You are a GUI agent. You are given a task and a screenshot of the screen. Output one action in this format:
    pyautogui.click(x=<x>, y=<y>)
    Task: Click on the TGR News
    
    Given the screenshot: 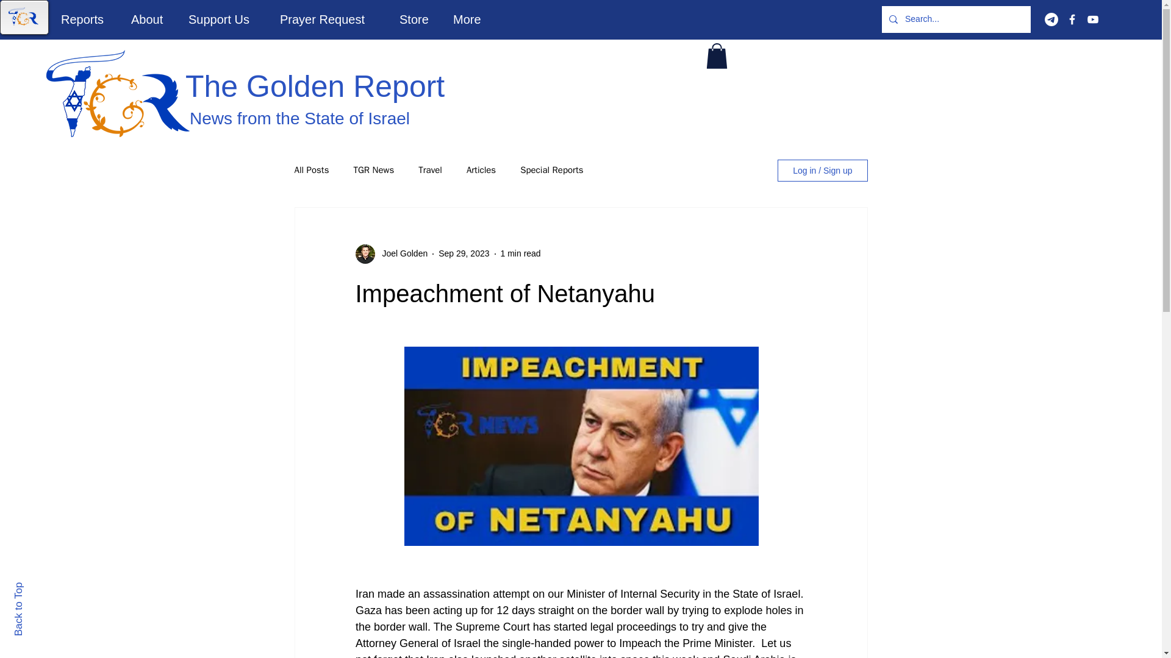 What is the action you would take?
    pyautogui.click(x=373, y=171)
    